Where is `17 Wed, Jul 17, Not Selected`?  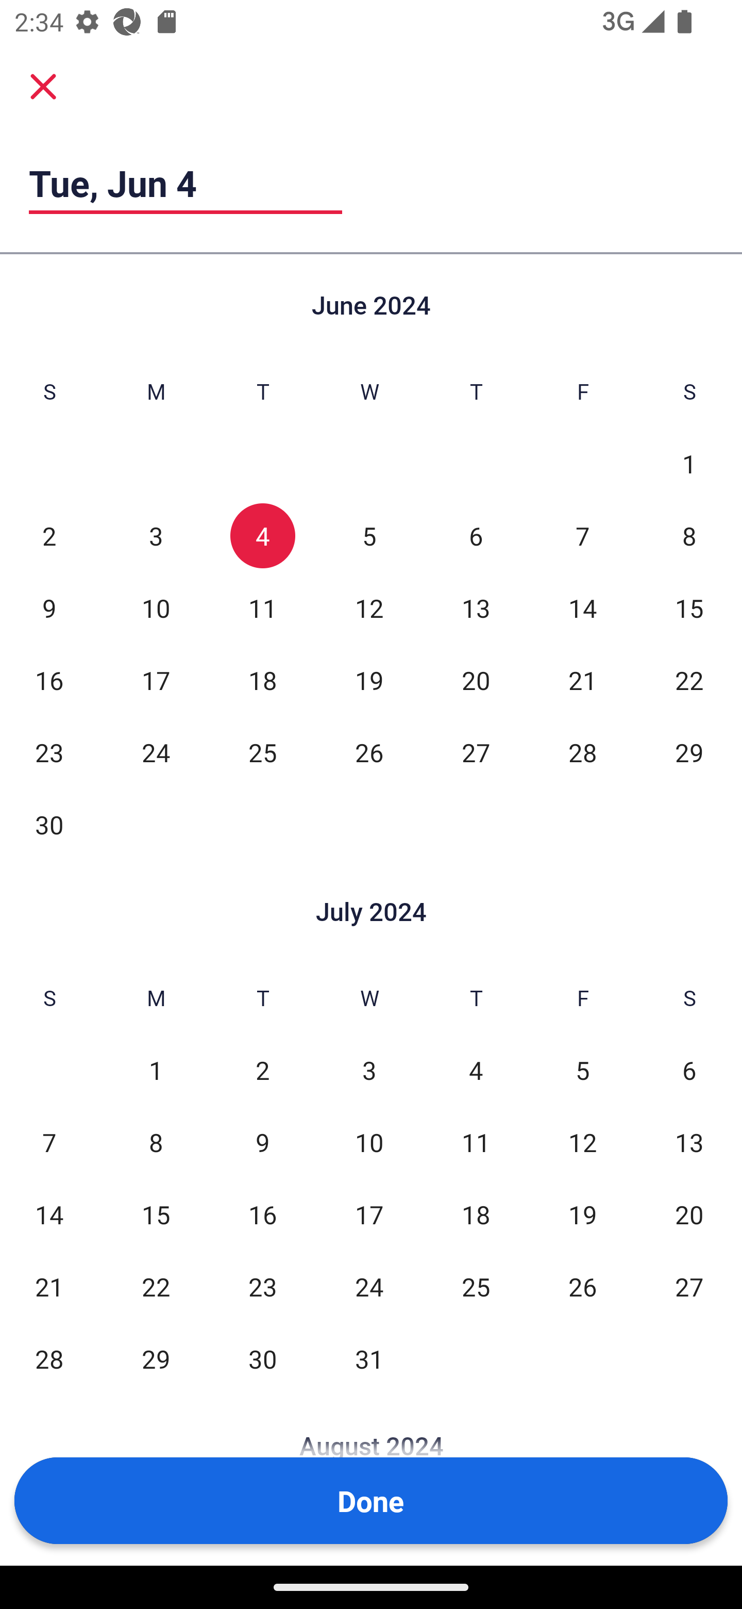
17 Wed, Jul 17, Not Selected is located at coordinates (369, 1214).